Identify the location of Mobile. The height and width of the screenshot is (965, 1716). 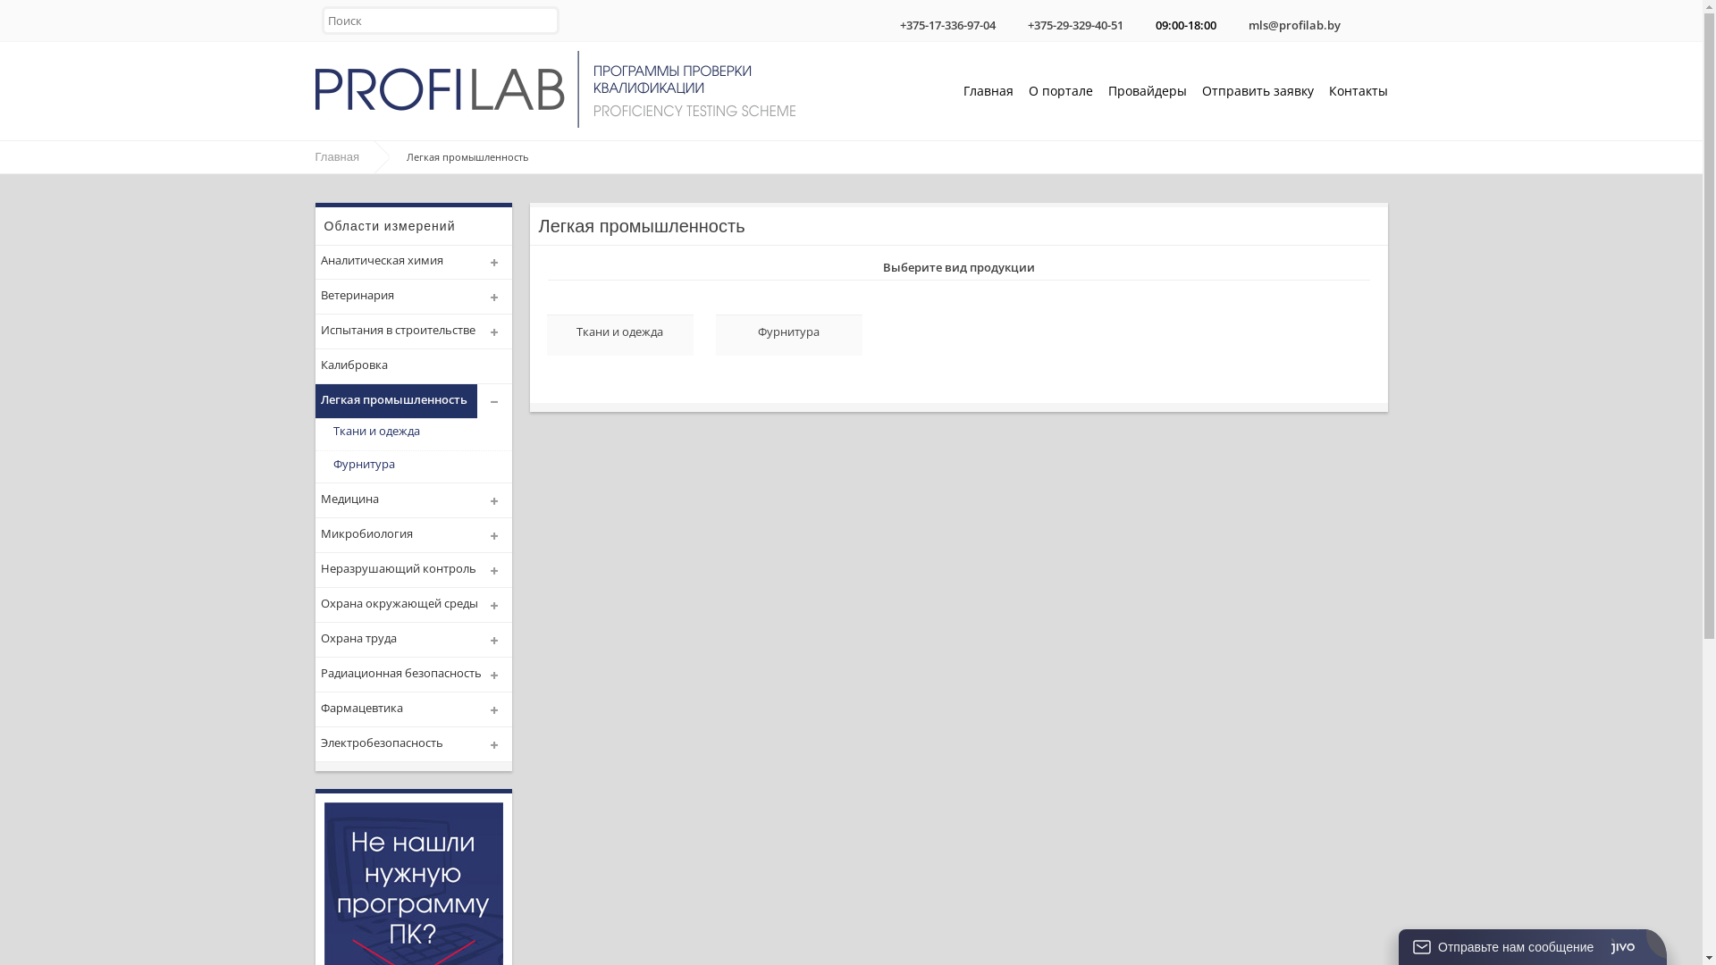
(1014, 20).